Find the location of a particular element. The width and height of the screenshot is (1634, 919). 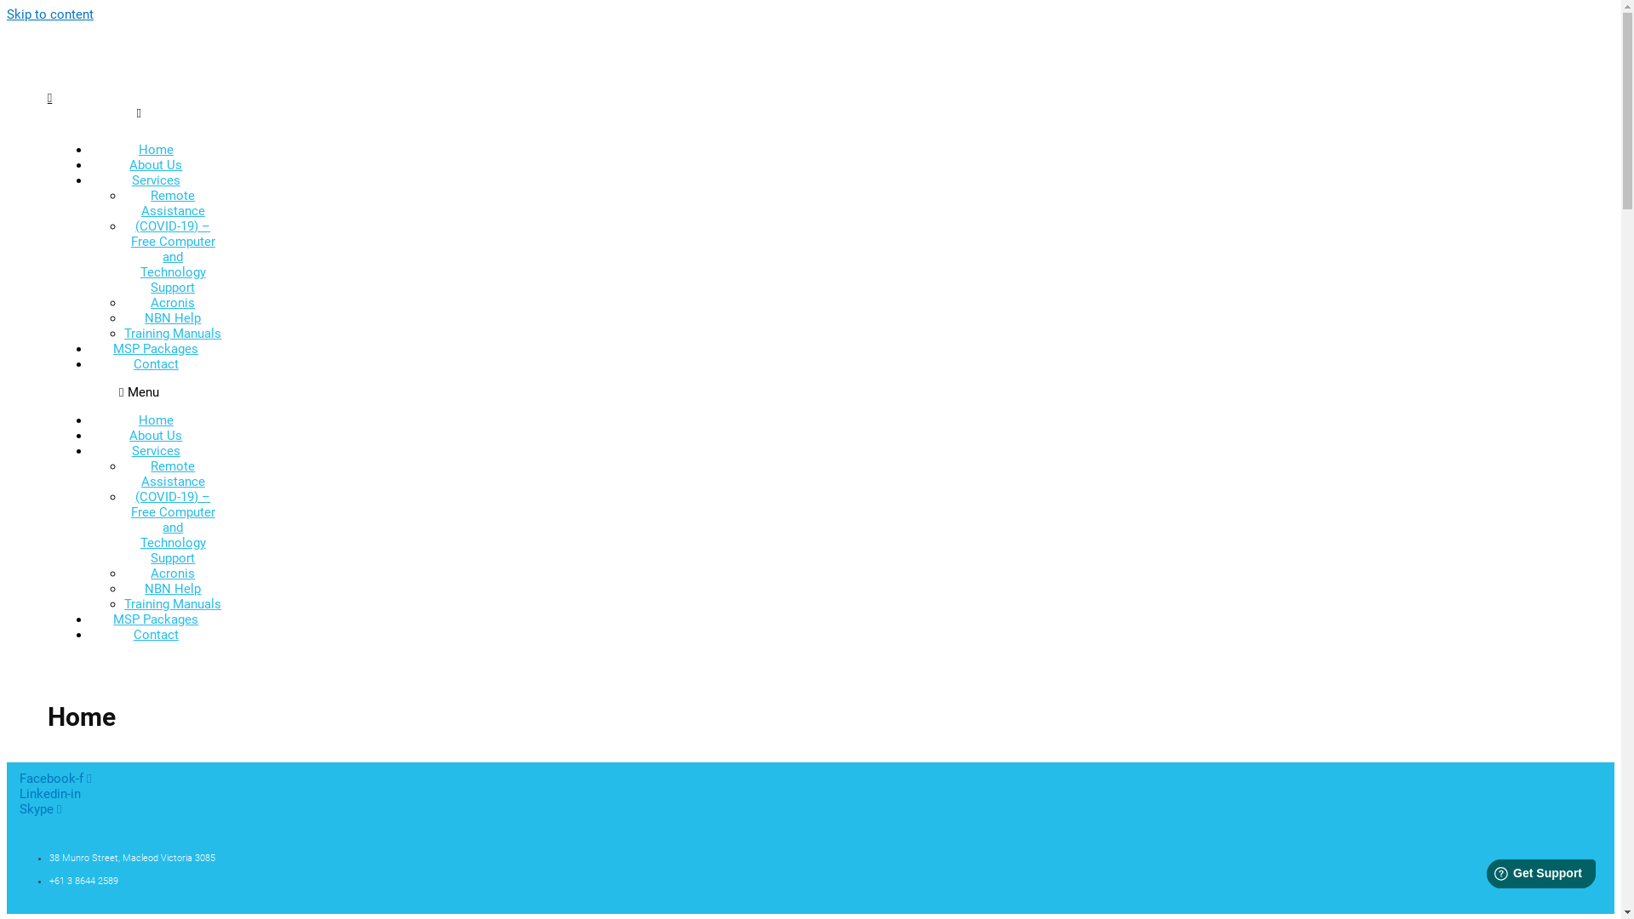

Acronis is located at coordinates (173, 574).